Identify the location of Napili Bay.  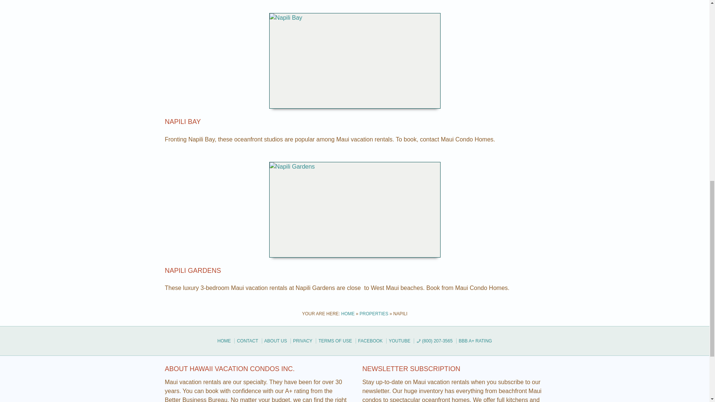
(182, 121).